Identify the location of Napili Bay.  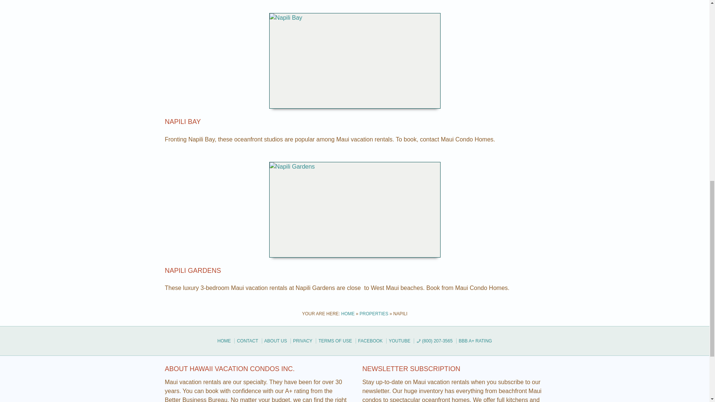
(182, 121).